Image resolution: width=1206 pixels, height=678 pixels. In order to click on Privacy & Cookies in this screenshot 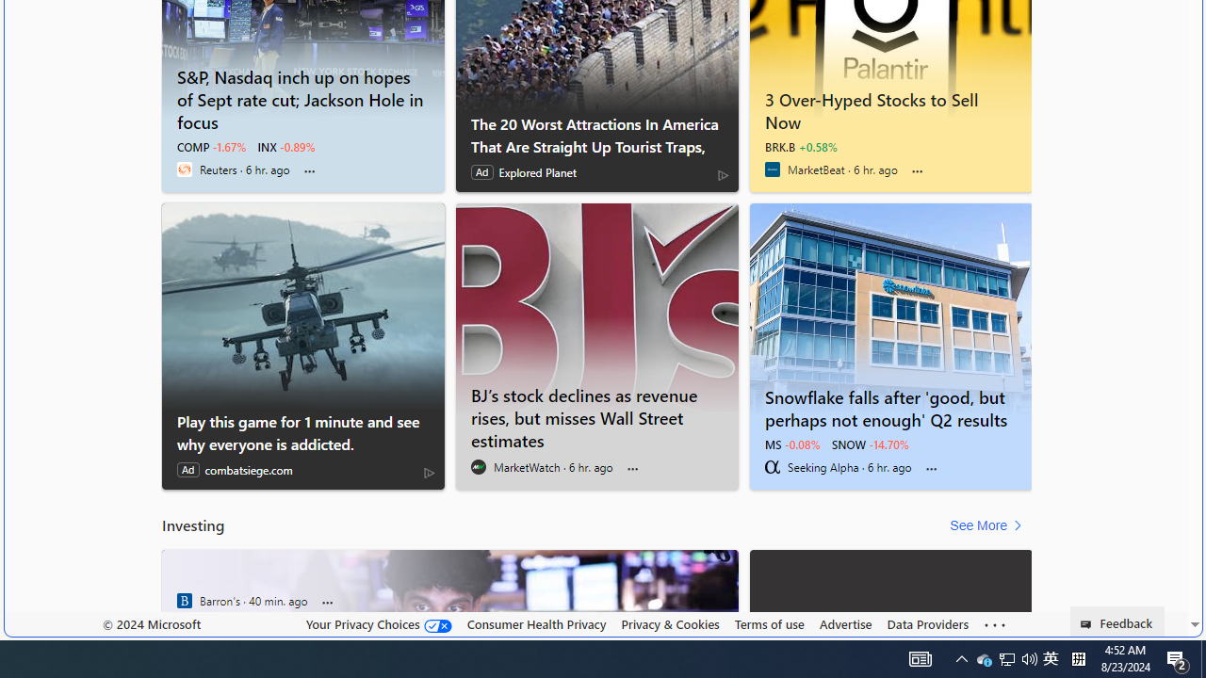, I will do `click(671, 624)`.